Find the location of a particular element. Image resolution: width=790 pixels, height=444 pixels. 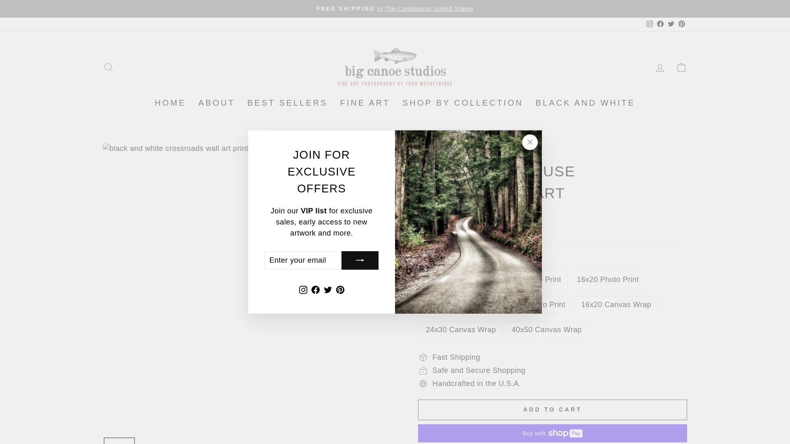

Big Canoe Studios on Twitter is located at coordinates (328, 289).